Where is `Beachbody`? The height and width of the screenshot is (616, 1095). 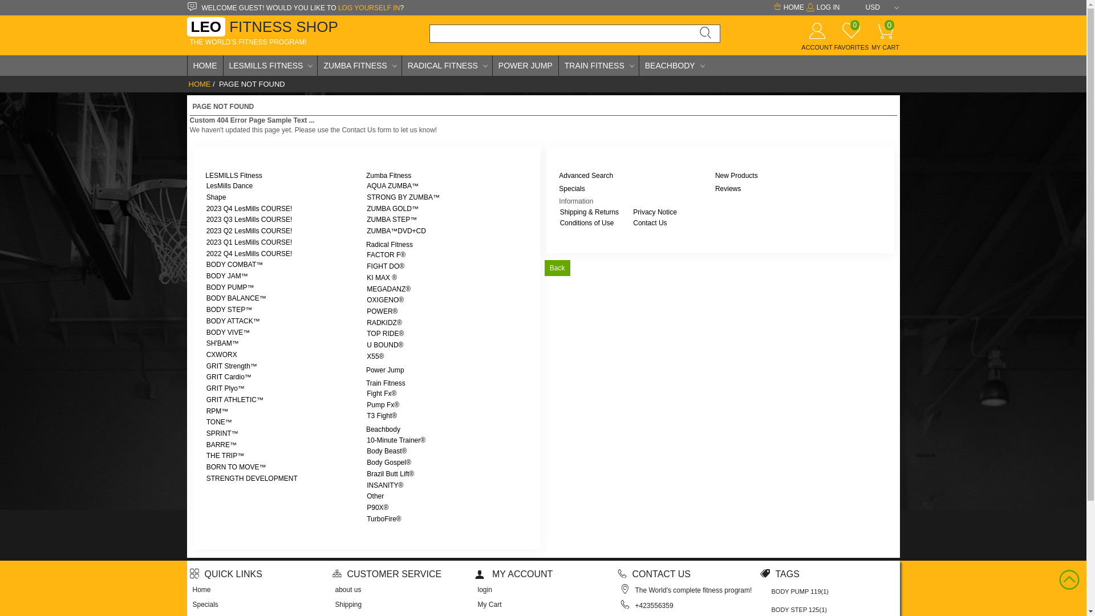 Beachbody is located at coordinates (383, 429).